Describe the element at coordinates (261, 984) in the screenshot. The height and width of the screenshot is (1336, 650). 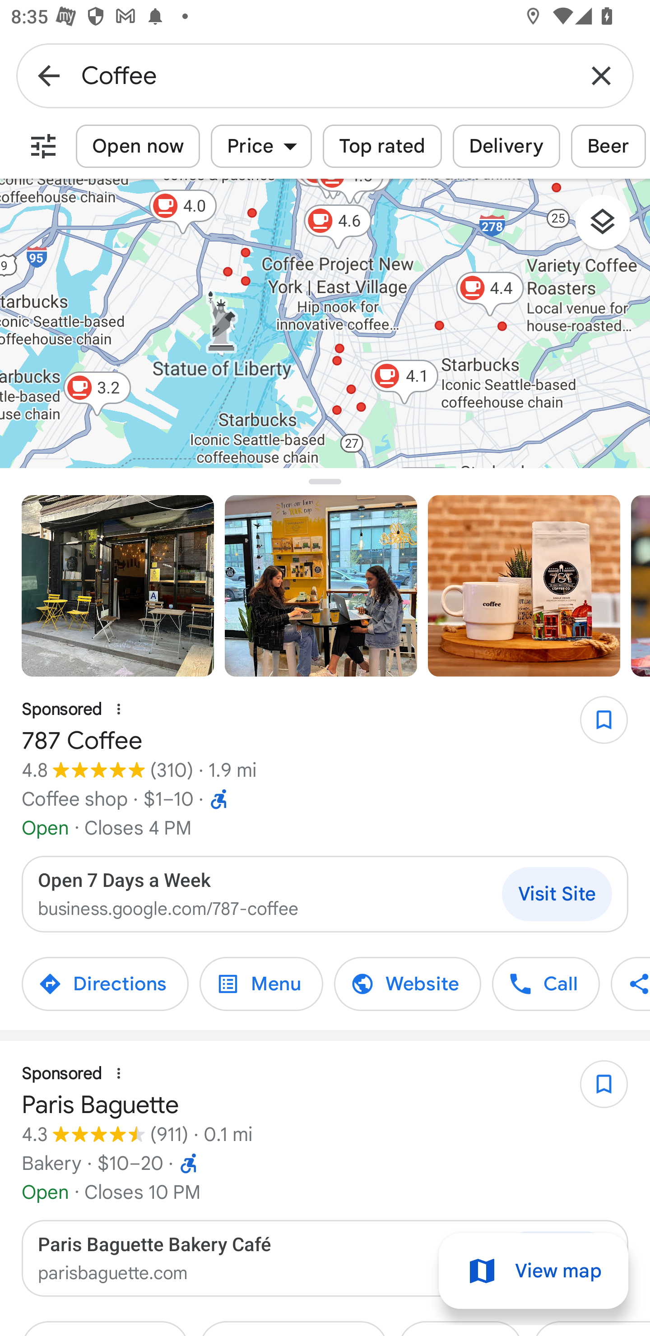
I see `787 Coffee Menu Menu 787 Coffee Menu` at that location.